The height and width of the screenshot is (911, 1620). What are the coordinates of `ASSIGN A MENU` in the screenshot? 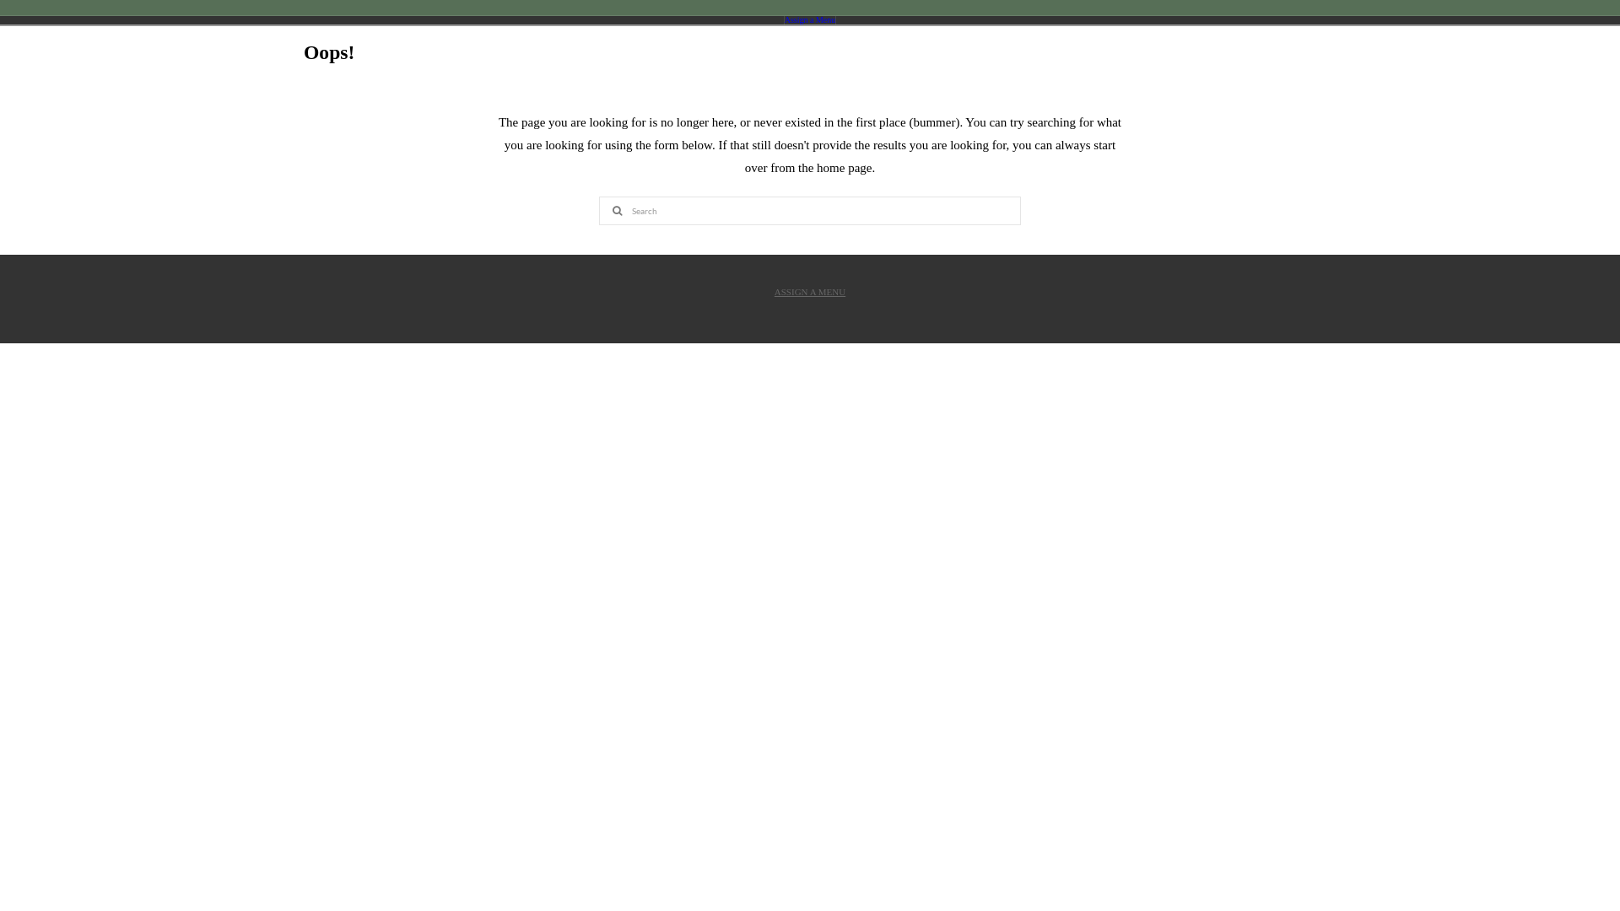 It's located at (810, 293).